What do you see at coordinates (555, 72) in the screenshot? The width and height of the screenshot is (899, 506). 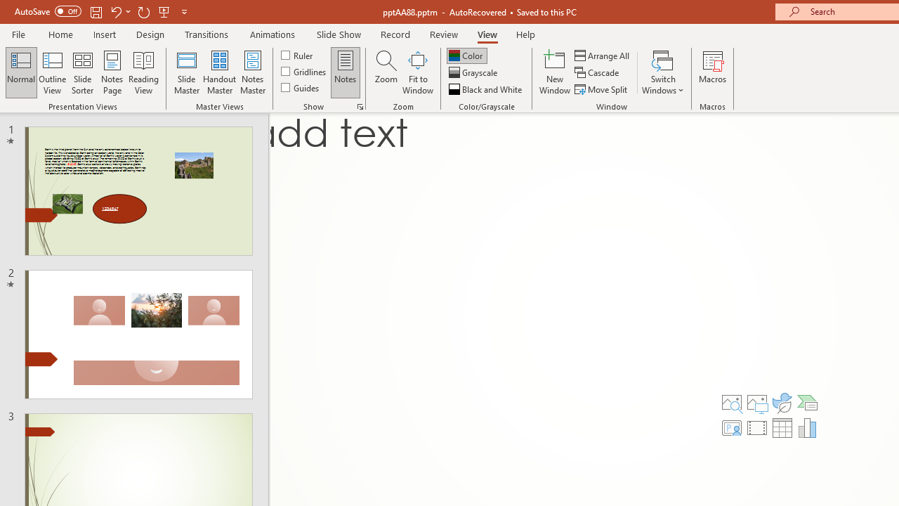 I see `New Window` at bounding box center [555, 72].